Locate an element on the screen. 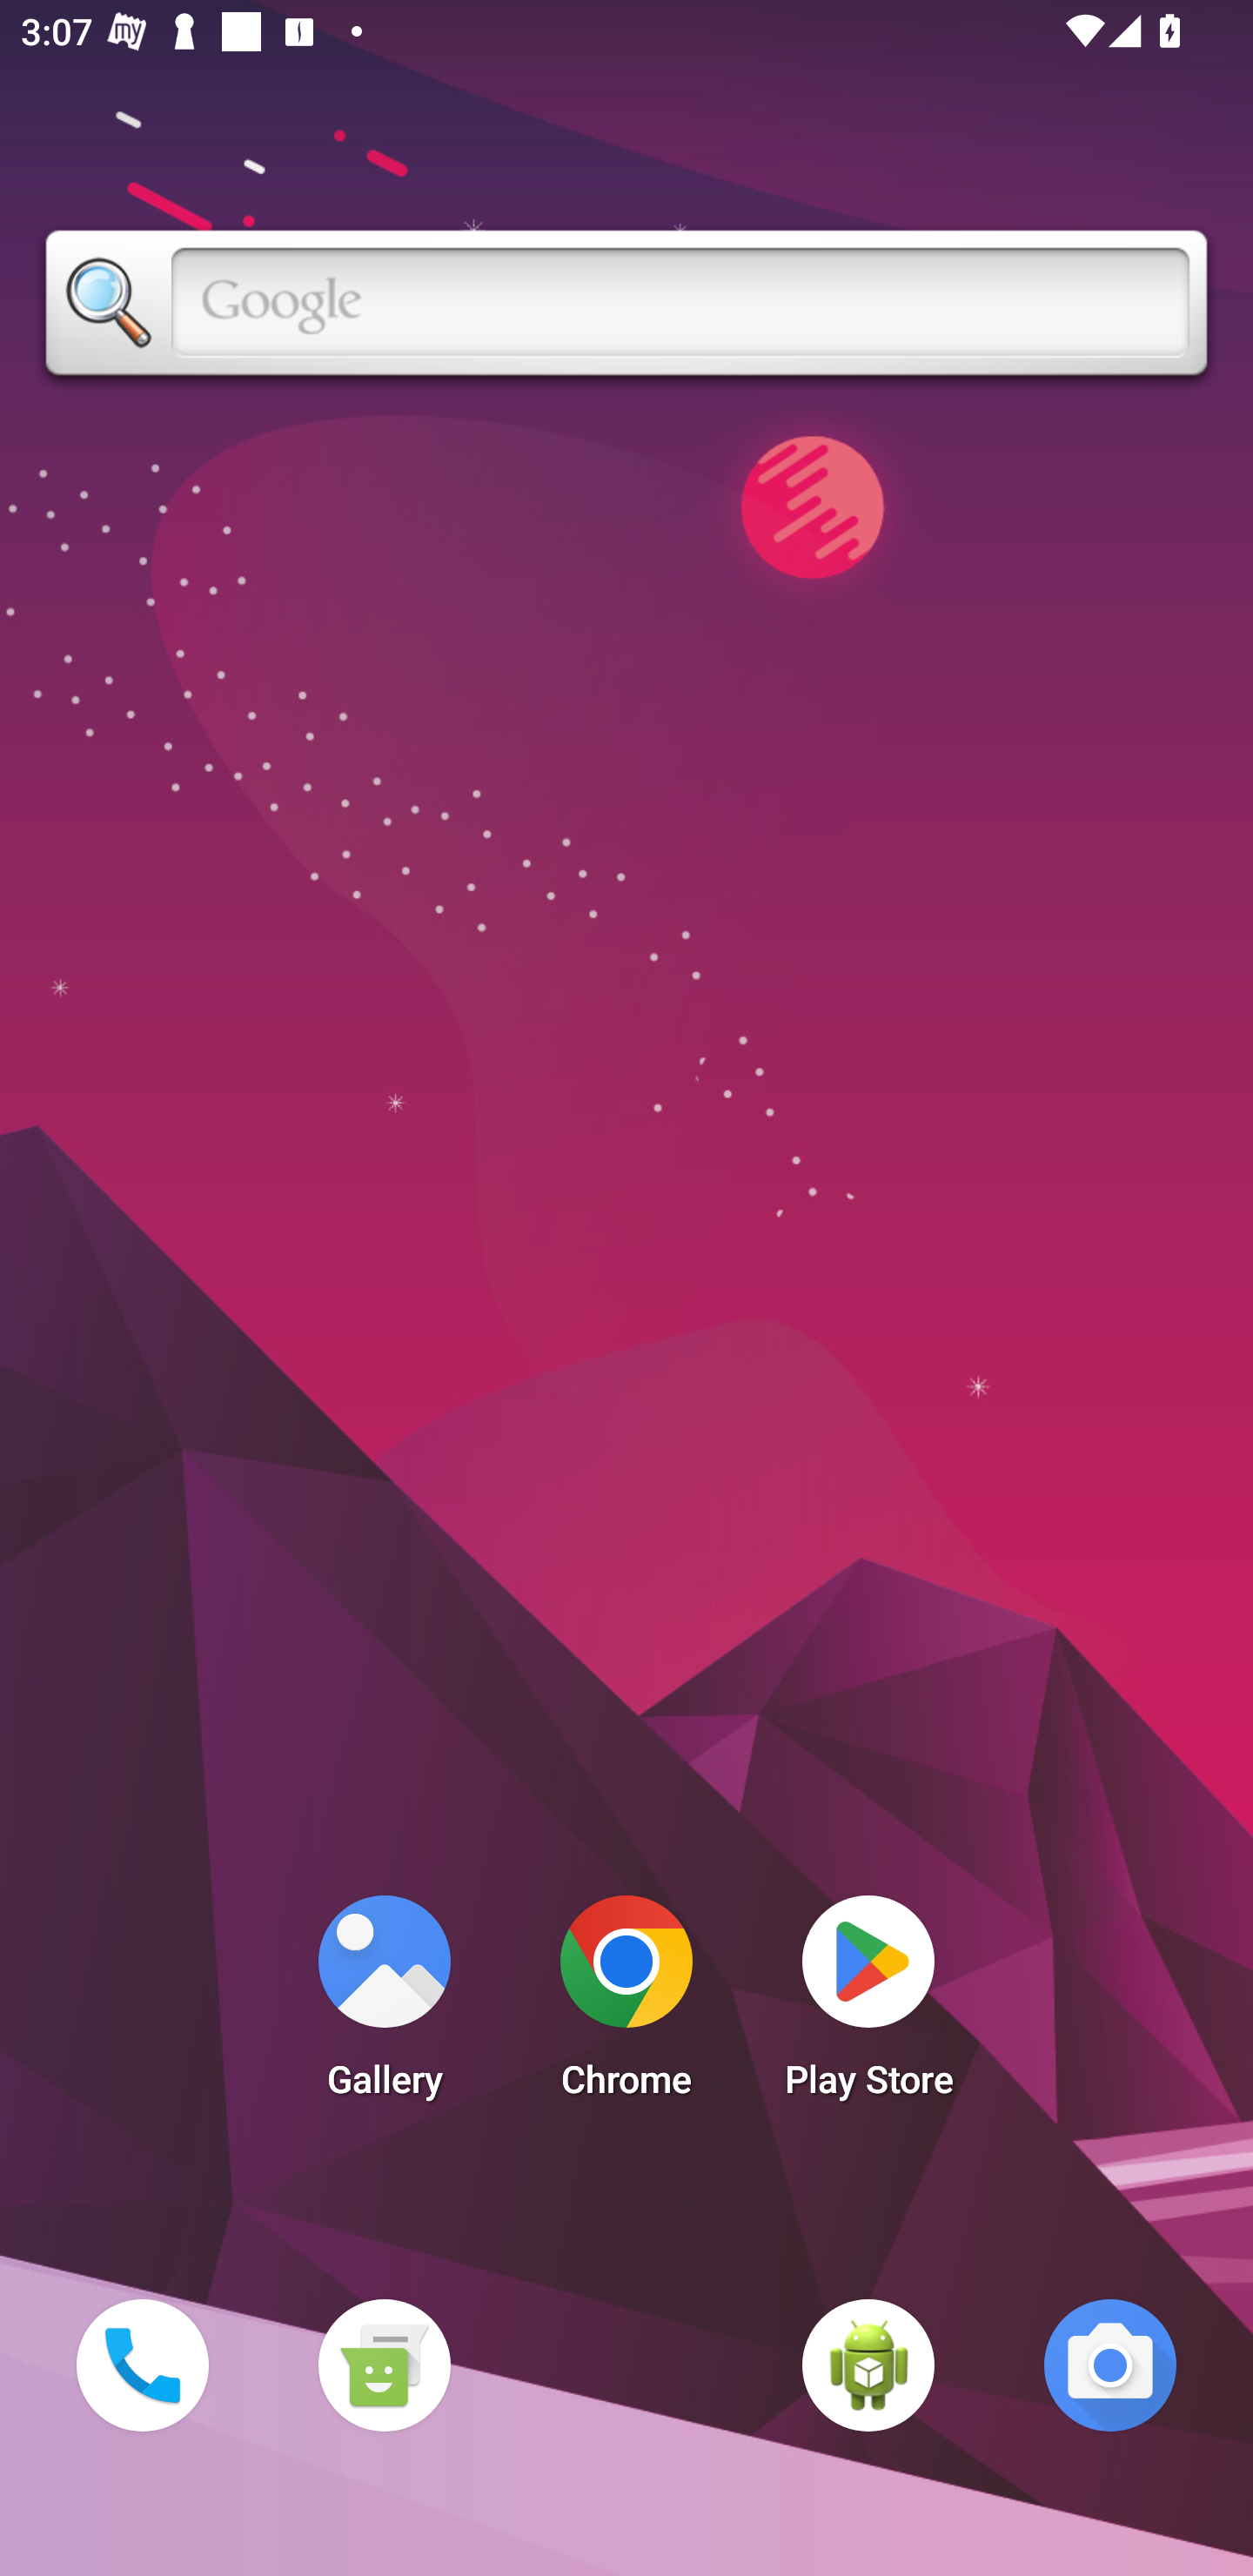 The width and height of the screenshot is (1253, 2576). Camera is located at coordinates (1110, 2365).